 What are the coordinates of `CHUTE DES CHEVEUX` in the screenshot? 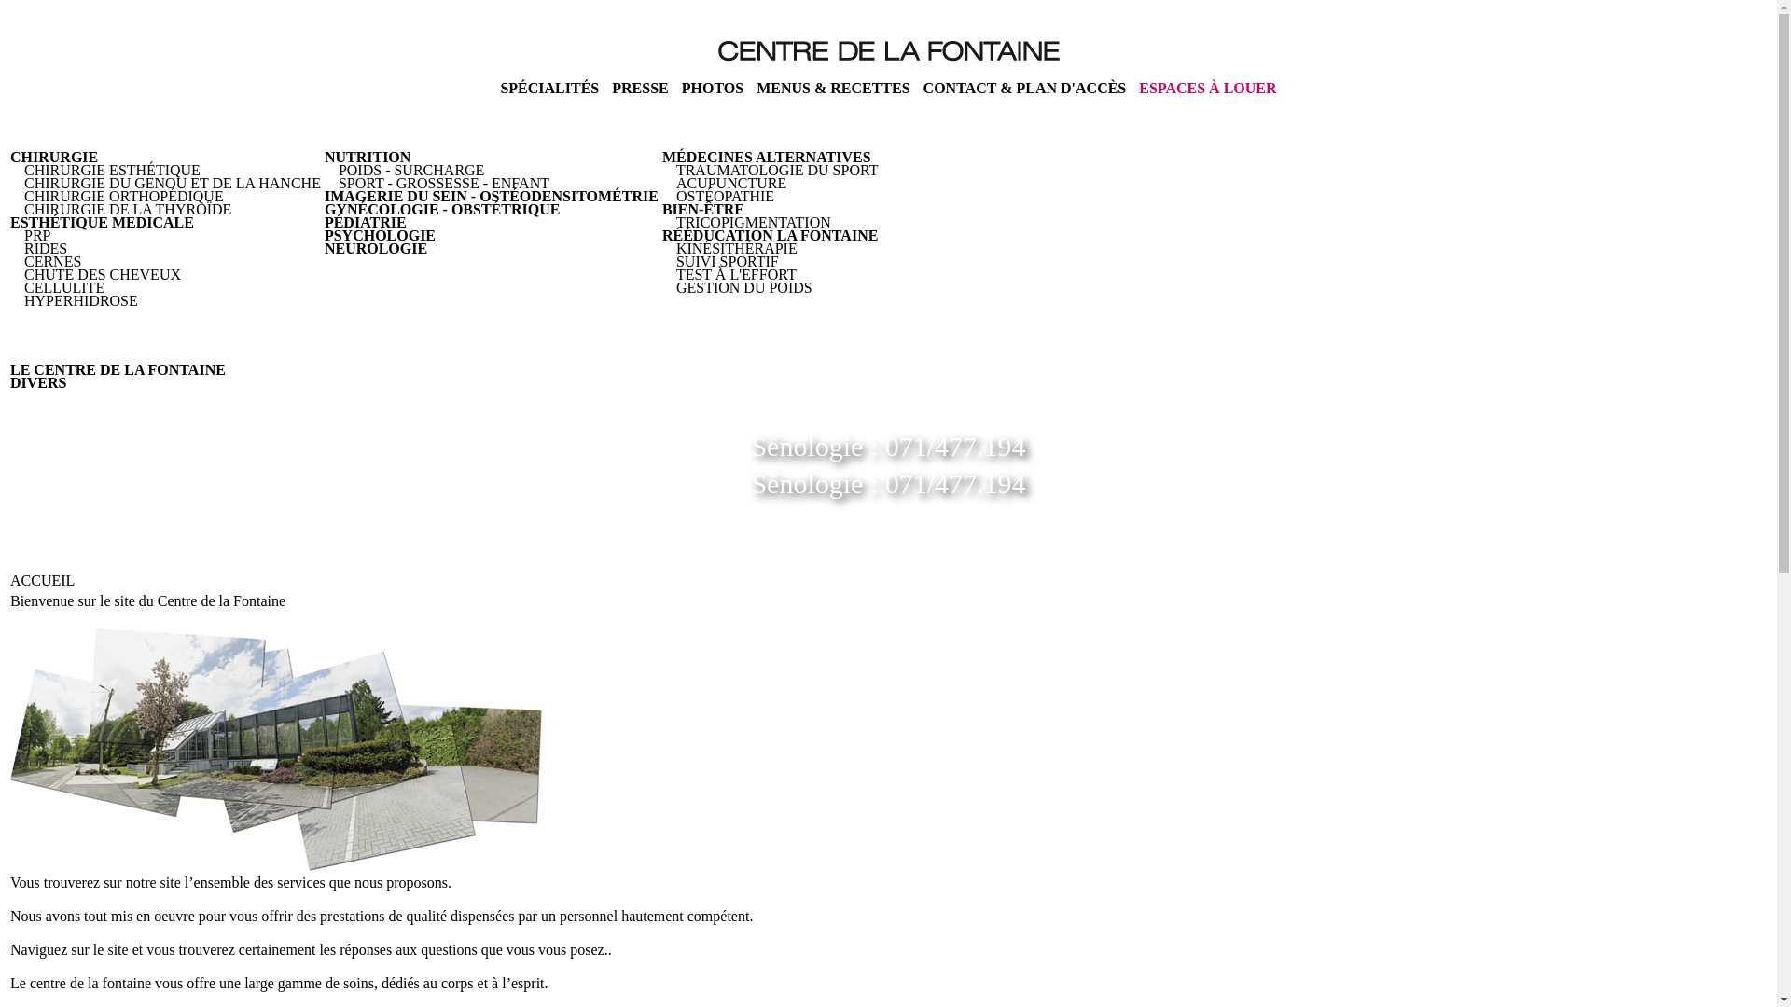 It's located at (103, 274).